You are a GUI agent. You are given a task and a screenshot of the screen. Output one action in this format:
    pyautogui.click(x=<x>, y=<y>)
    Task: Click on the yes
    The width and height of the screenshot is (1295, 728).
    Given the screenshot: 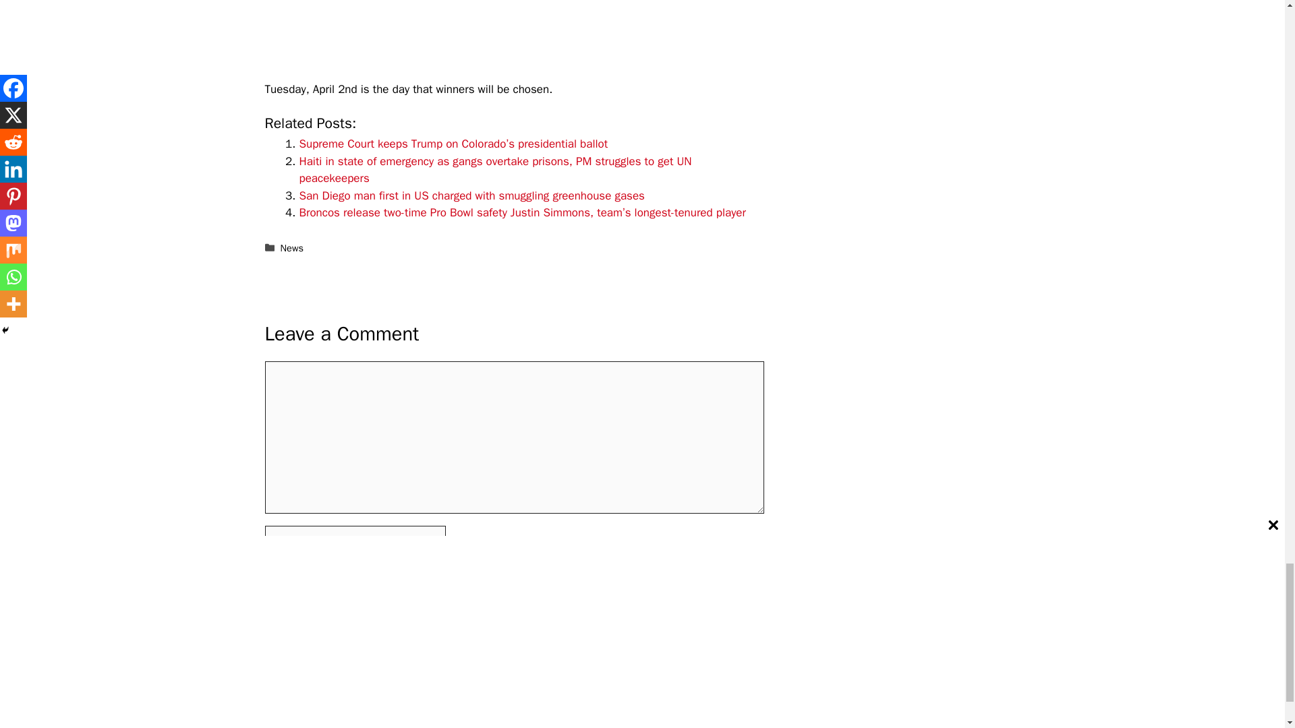 What is the action you would take?
    pyautogui.click(x=268, y=650)
    